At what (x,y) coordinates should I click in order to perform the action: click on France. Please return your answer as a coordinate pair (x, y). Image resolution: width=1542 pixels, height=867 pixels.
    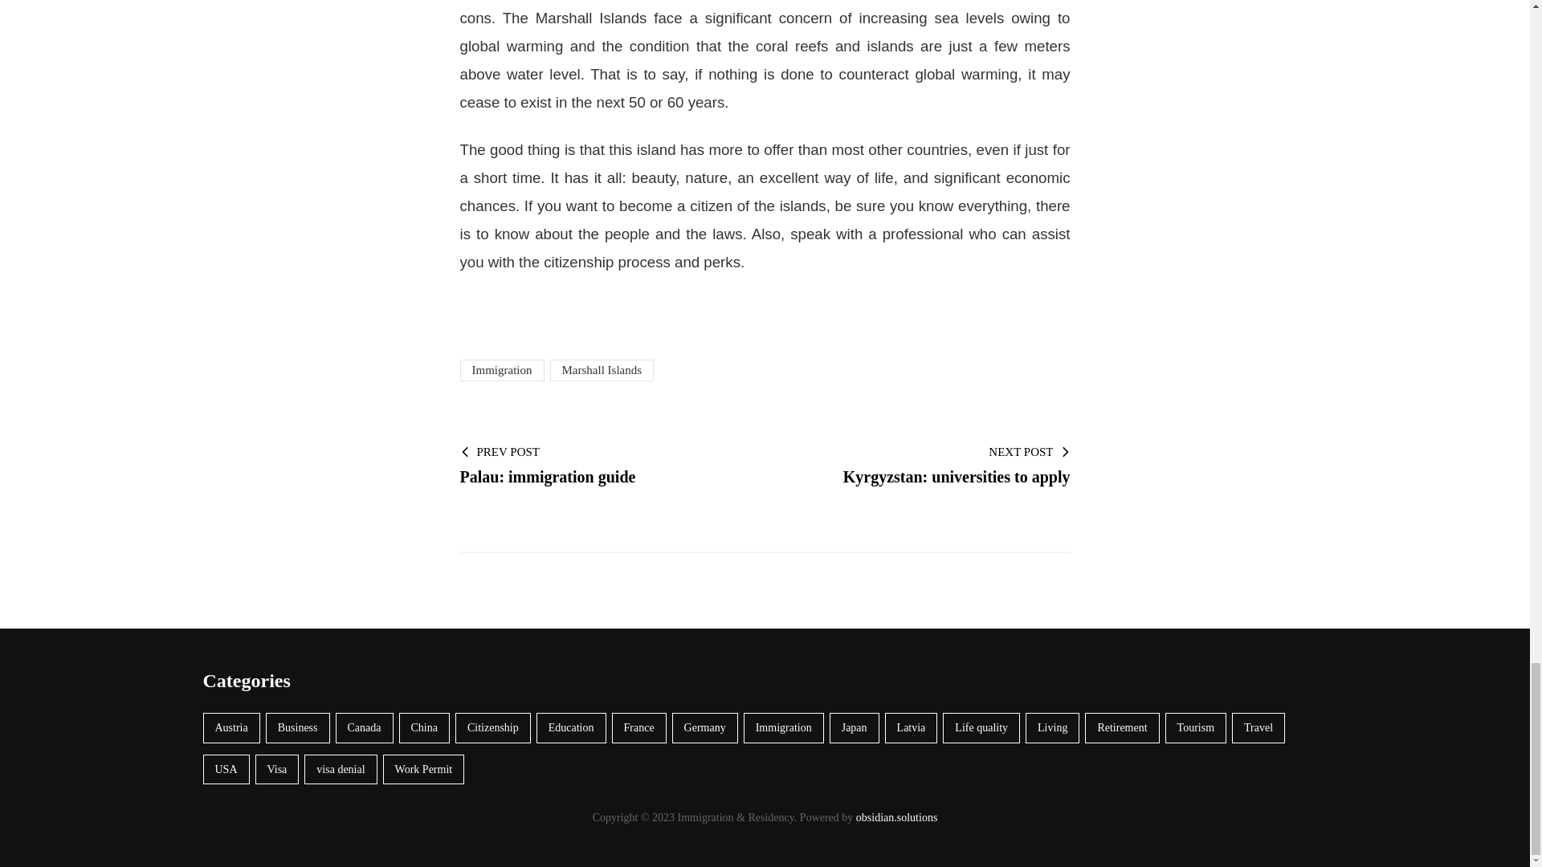
    Looking at the image, I should click on (599, 464).